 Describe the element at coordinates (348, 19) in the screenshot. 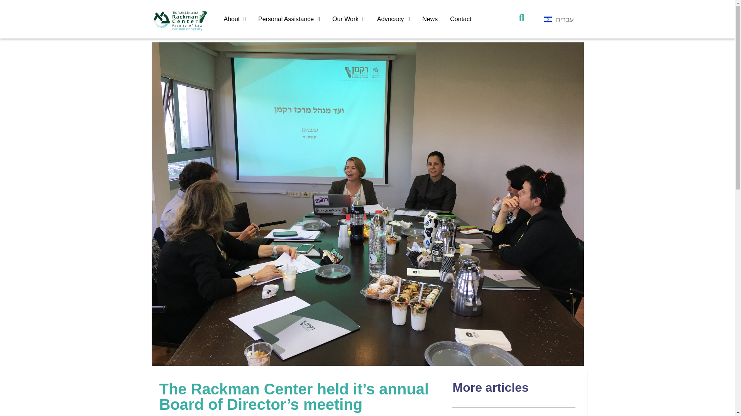

I see `Our Work` at that location.